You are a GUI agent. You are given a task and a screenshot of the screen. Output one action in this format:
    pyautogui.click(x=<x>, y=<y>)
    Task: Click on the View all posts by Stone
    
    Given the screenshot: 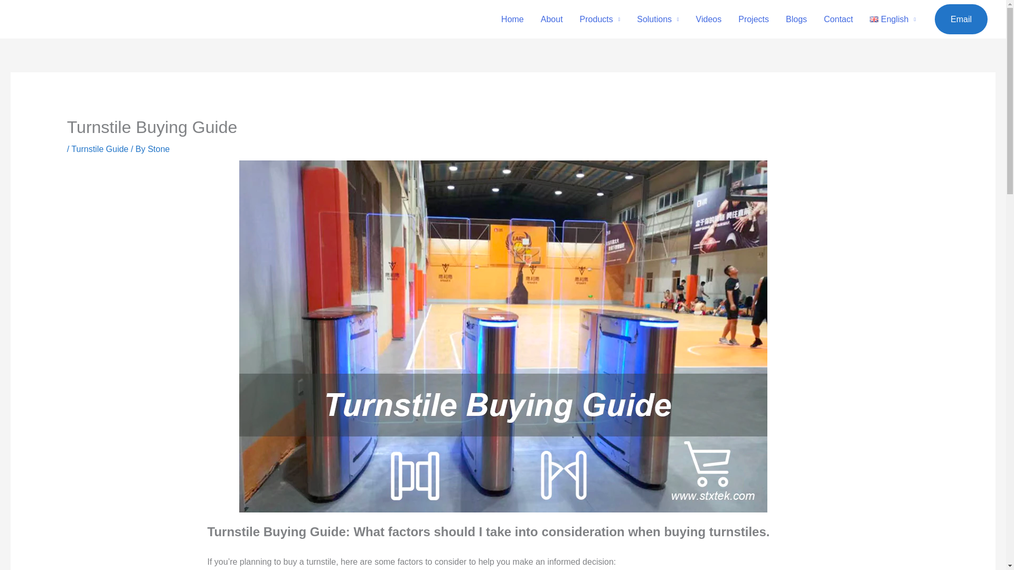 What is the action you would take?
    pyautogui.click(x=159, y=149)
    